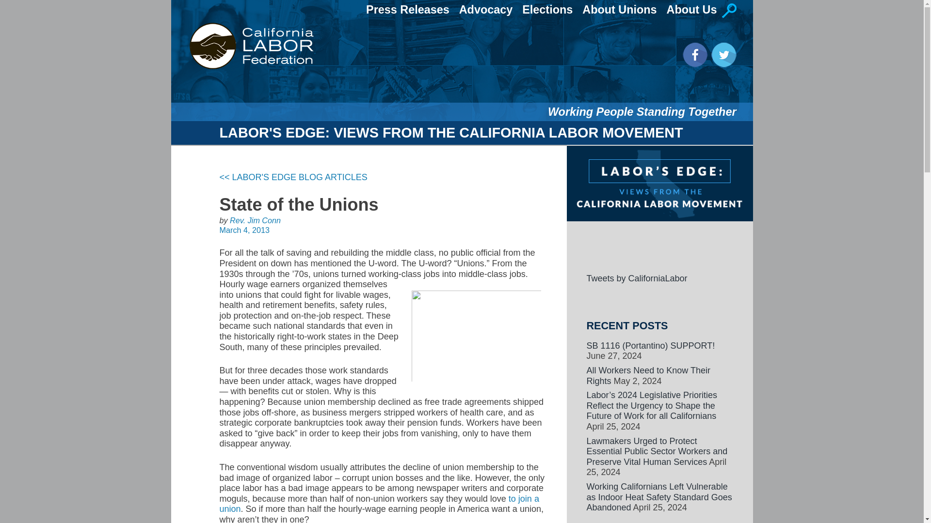  What do you see at coordinates (243, 230) in the screenshot?
I see `March 4, 2013` at bounding box center [243, 230].